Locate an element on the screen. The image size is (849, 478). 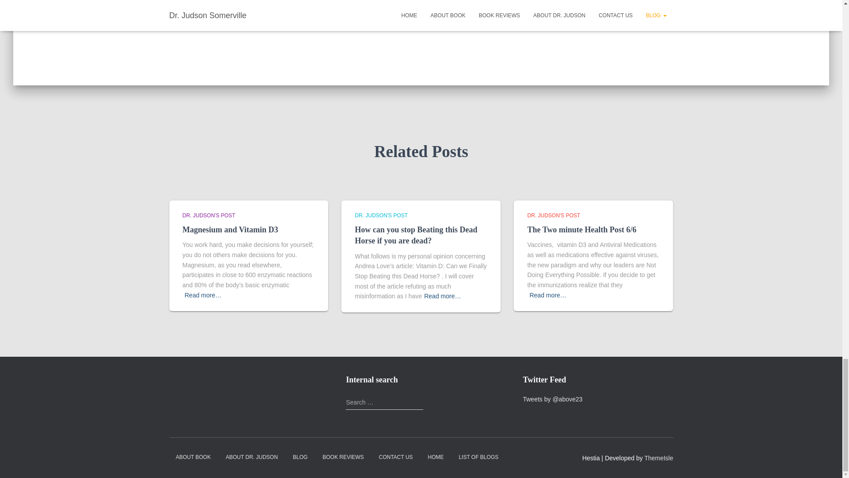
View all posts in Dr. Judson's post is located at coordinates (381, 215).